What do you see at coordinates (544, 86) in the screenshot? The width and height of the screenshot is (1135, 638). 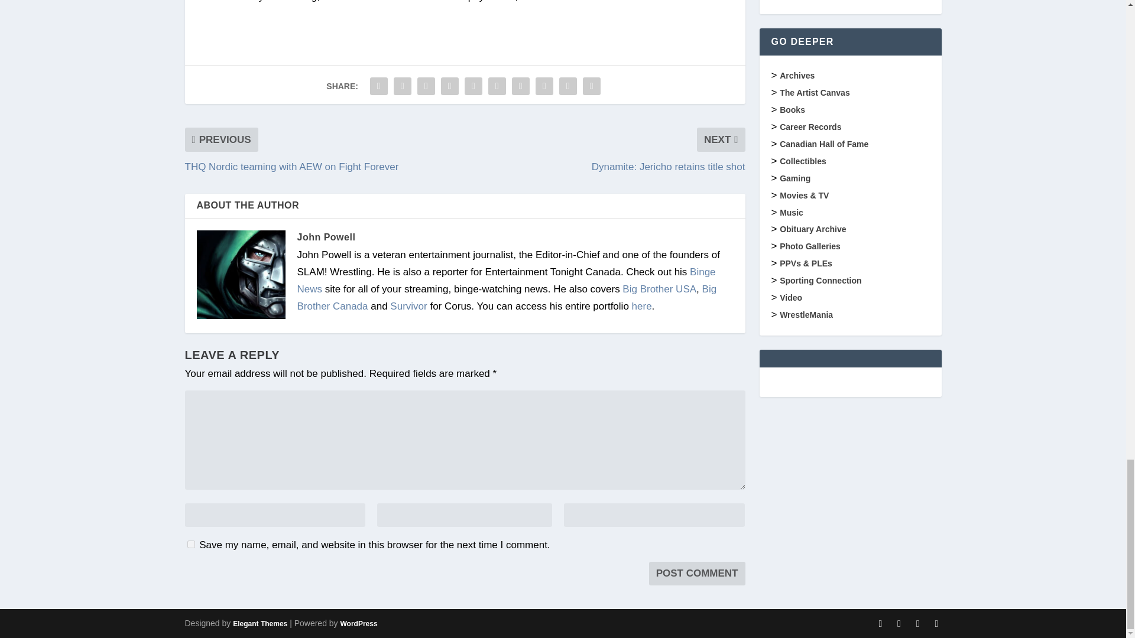 I see `Share "AEW expands talent relations team" via Stumbleupon` at bounding box center [544, 86].